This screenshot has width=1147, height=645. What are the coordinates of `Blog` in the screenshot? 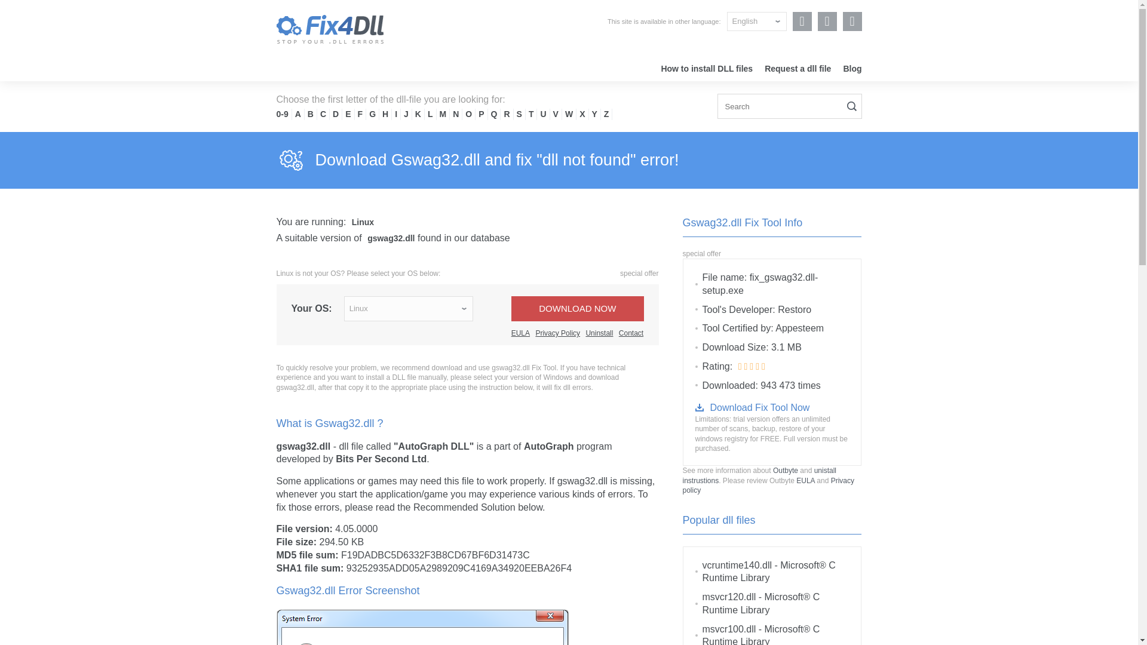 It's located at (852, 68).